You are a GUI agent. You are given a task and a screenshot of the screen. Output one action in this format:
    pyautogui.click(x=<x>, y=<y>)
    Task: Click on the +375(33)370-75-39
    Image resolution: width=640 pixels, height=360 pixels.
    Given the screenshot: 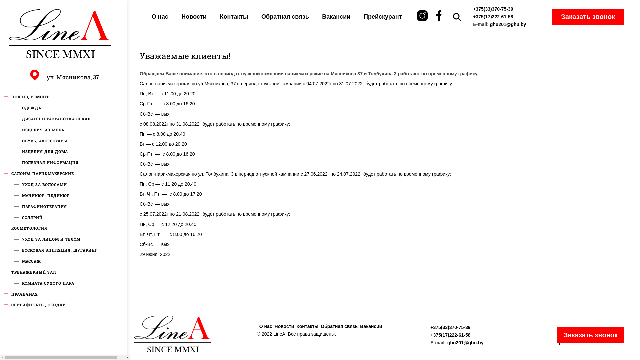 What is the action you would take?
    pyautogui.click(x=493, y=9)
    